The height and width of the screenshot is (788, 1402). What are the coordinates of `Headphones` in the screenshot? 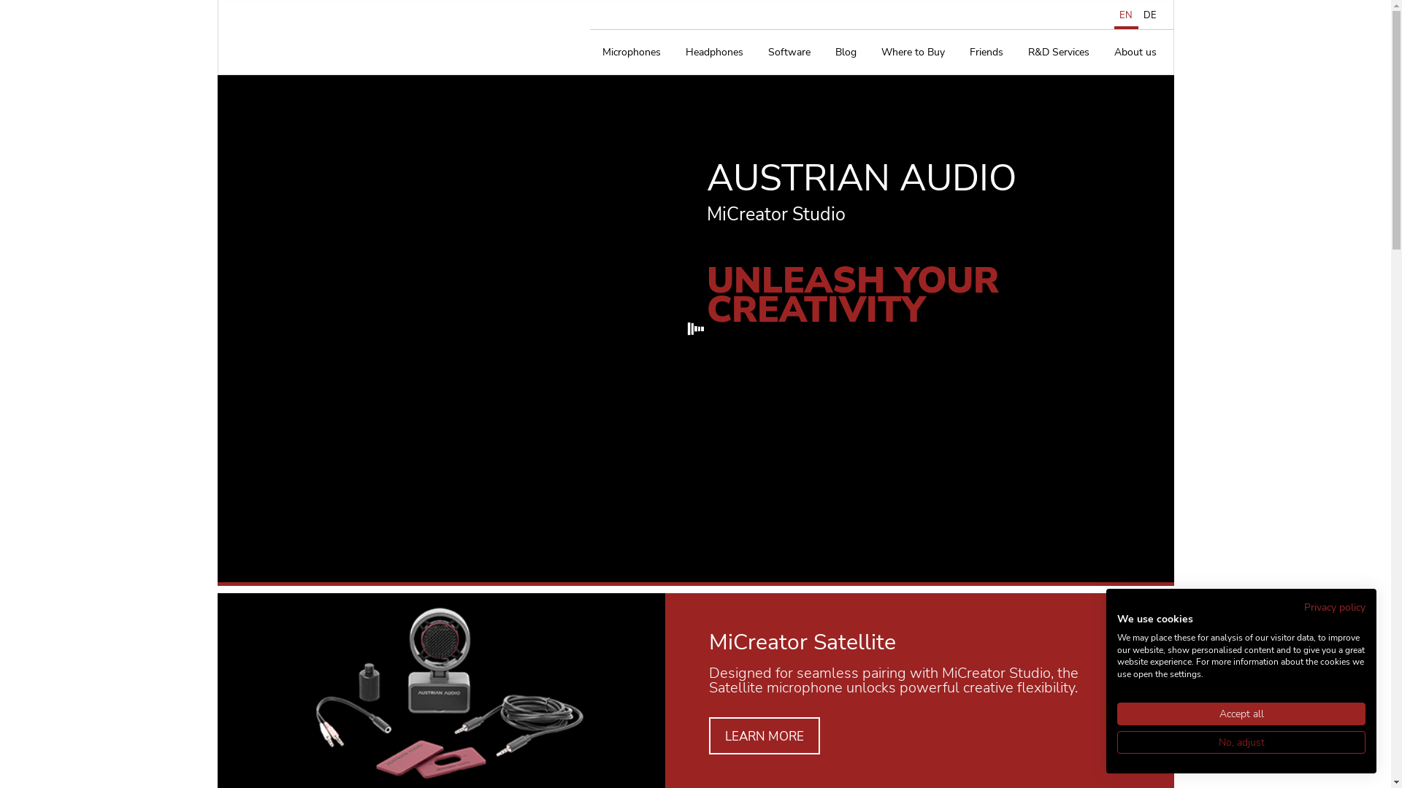 It's located at (714, 53).